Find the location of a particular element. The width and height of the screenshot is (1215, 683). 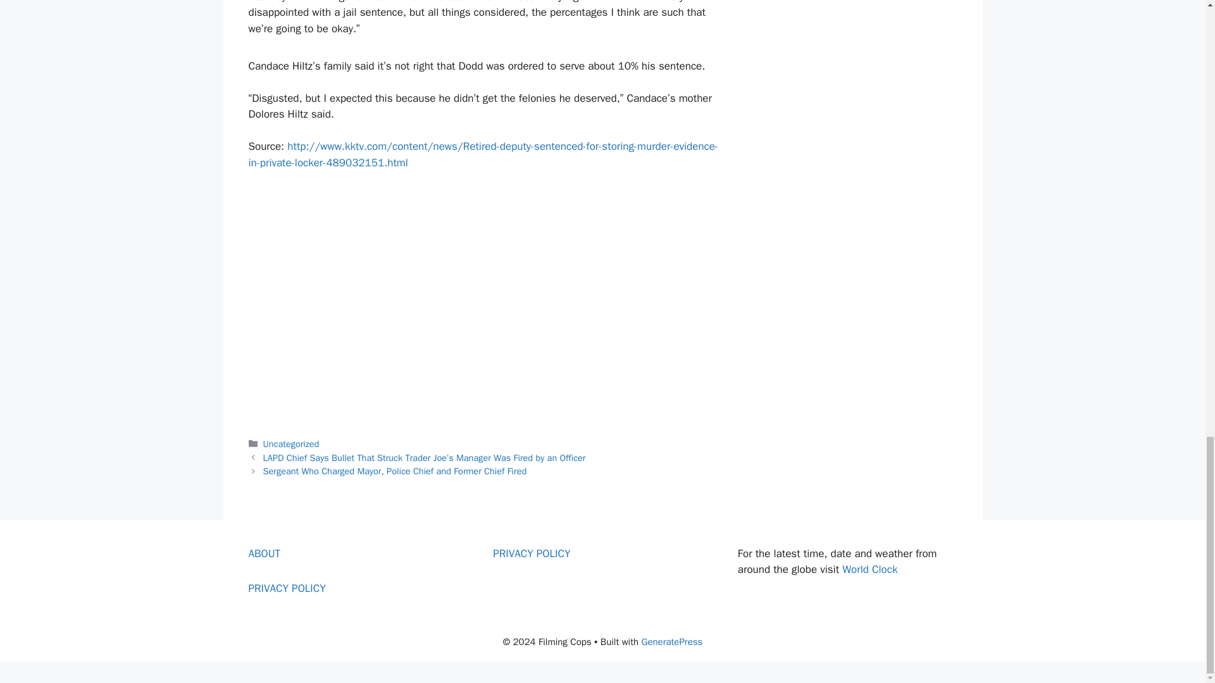

PRIVACY POLICY is located at coordinates (532, 553).